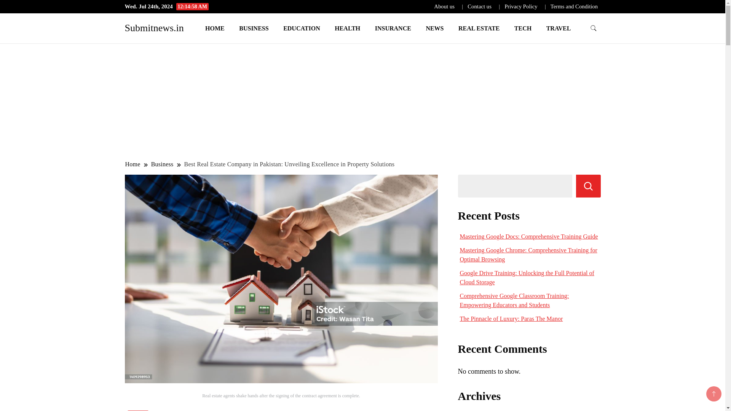 The image size is (731, 411). I want to click on Privacy Policy, so click(521, 6).